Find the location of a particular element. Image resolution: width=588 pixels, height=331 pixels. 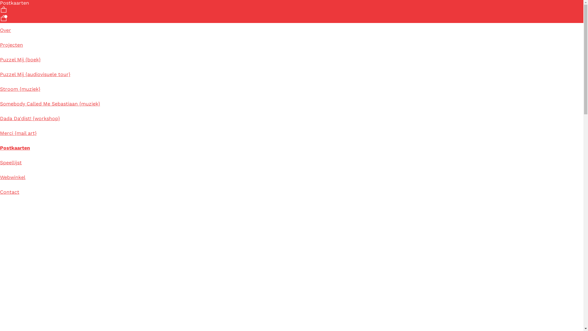

Webwinkel is located at coordinates (13, 177).